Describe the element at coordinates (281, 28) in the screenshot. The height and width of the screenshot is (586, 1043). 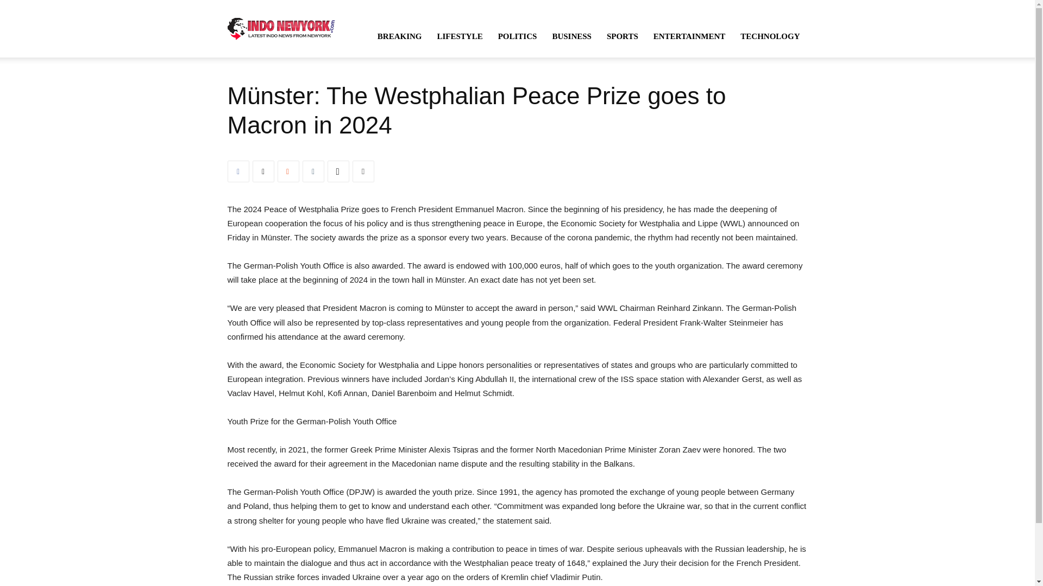
I see `Indo Newyork` at that location.